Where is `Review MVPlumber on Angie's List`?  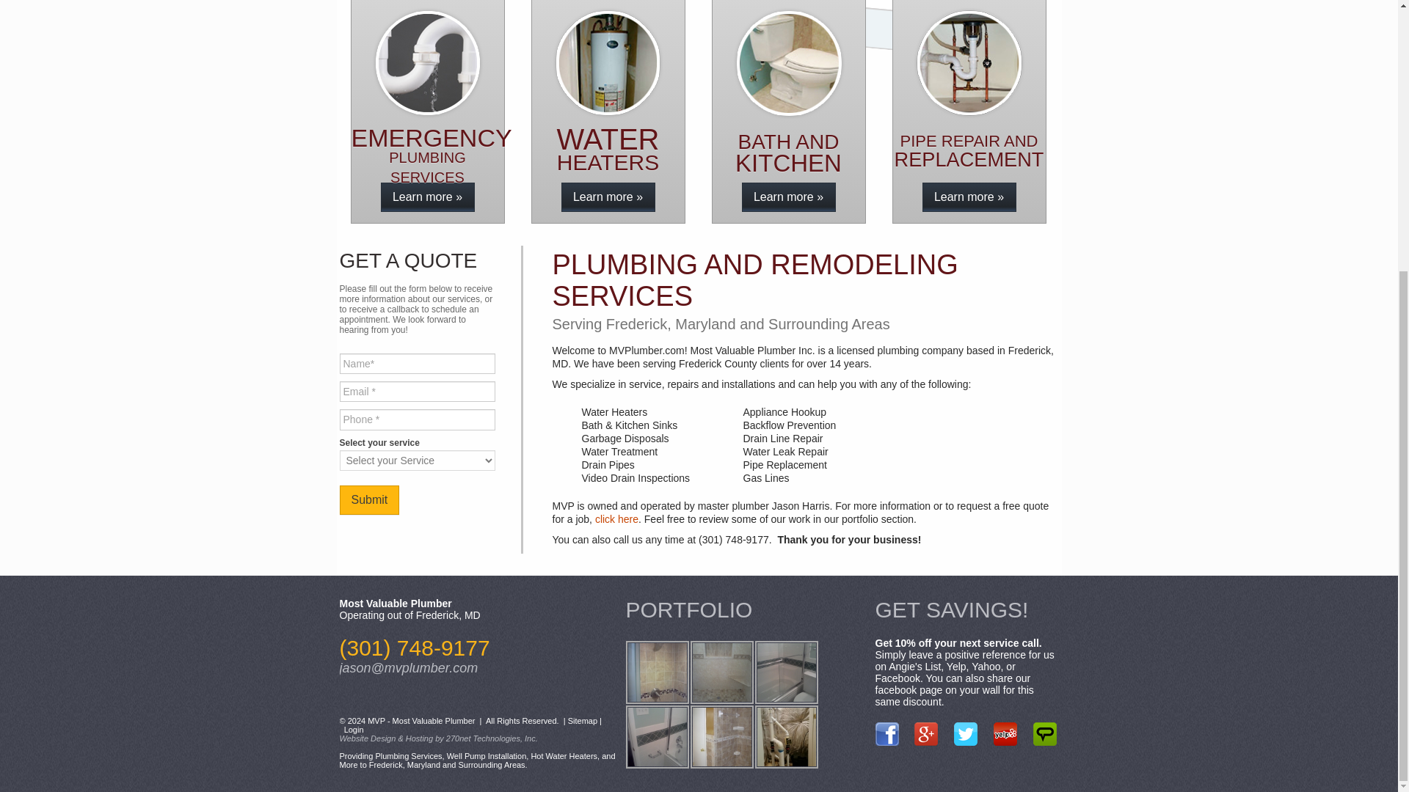
Review MVPlumber on Angie's List is located at coordinates (1045, 733).